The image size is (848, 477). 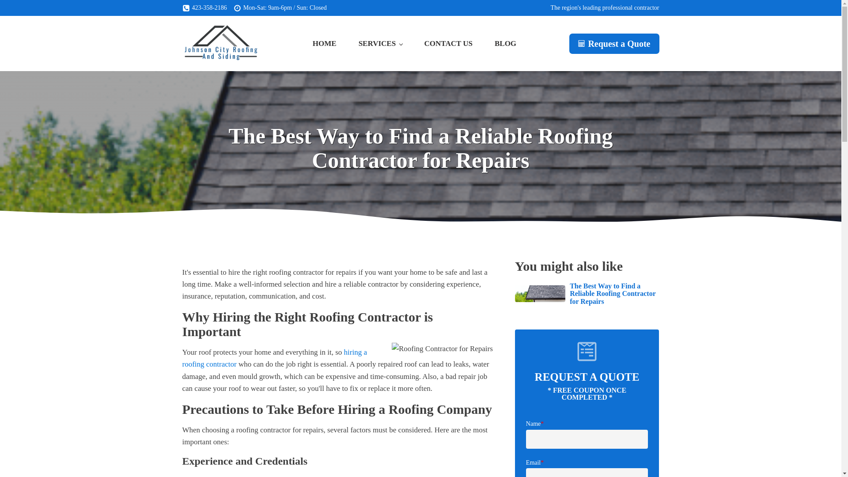 I want to click on SERVICES, so click(x=381, y=43).